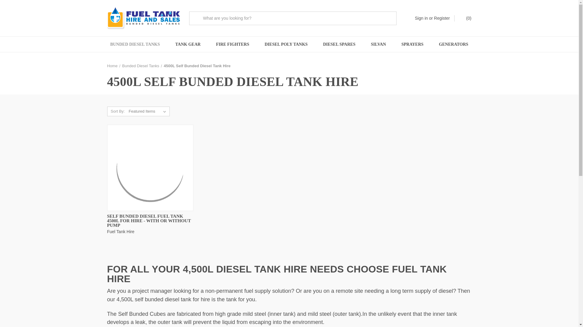  Describe the element at coordinates (188, 44) in the screenshot. I see `TANK GEAR` at that location.